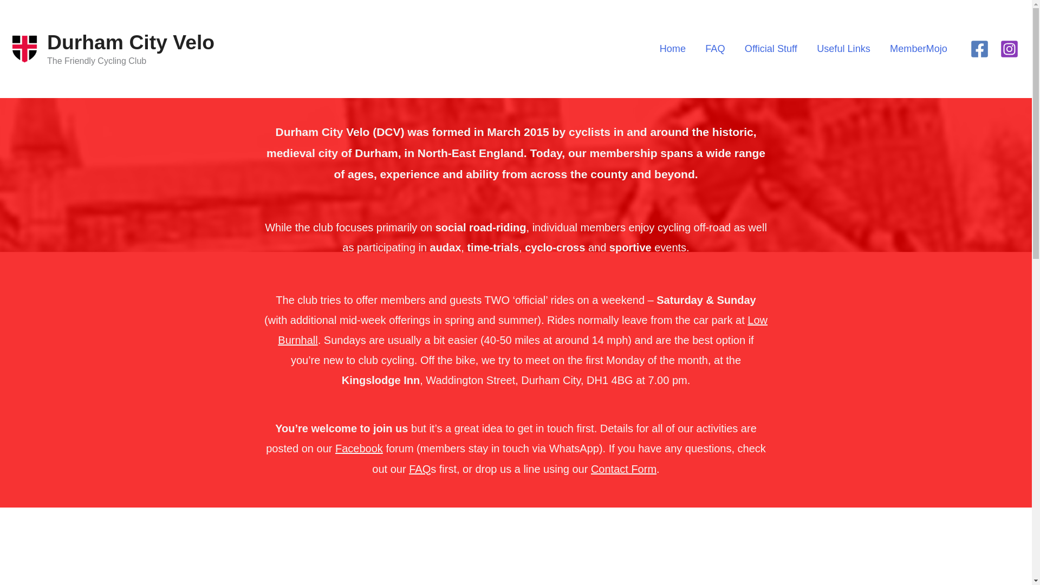 This screenshot has height=585, width=1040. What do you see at coordinates (623, 469) in the screenshot?
I see `Contact Form` at bounding box center [623, 469].